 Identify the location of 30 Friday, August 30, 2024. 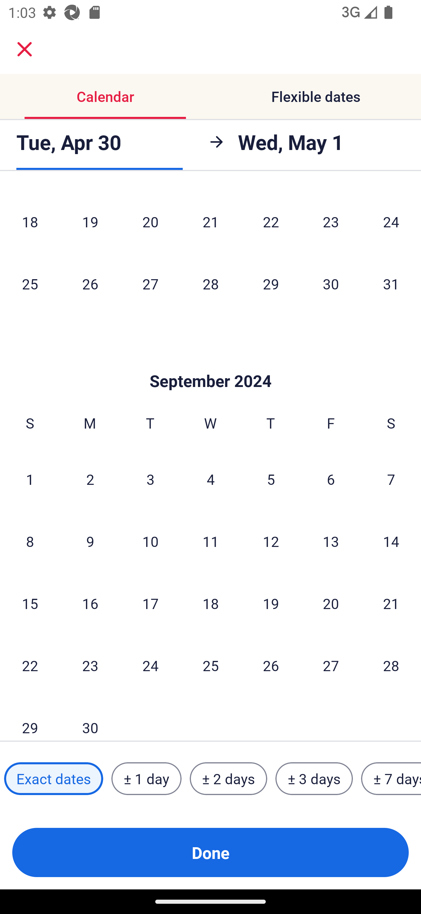
(331, 284).